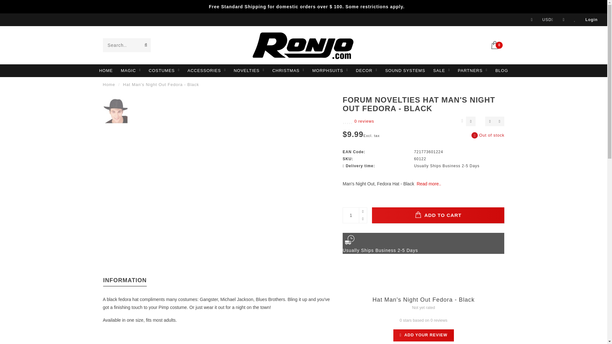 The image size is (612, 344). What do you see at coordinates (499, 121) in the screenshot?
I see `Add to compare` at bounding box center [499, 121].